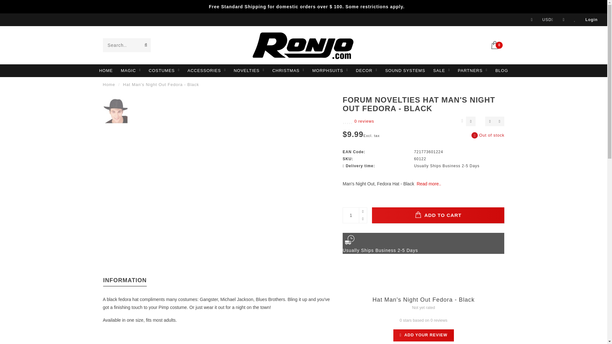 The image size is (612, 344). What do you see at coordinates (499, 121) in the screenshot?
I see `Add to compare` at bounding box center [499, 121].